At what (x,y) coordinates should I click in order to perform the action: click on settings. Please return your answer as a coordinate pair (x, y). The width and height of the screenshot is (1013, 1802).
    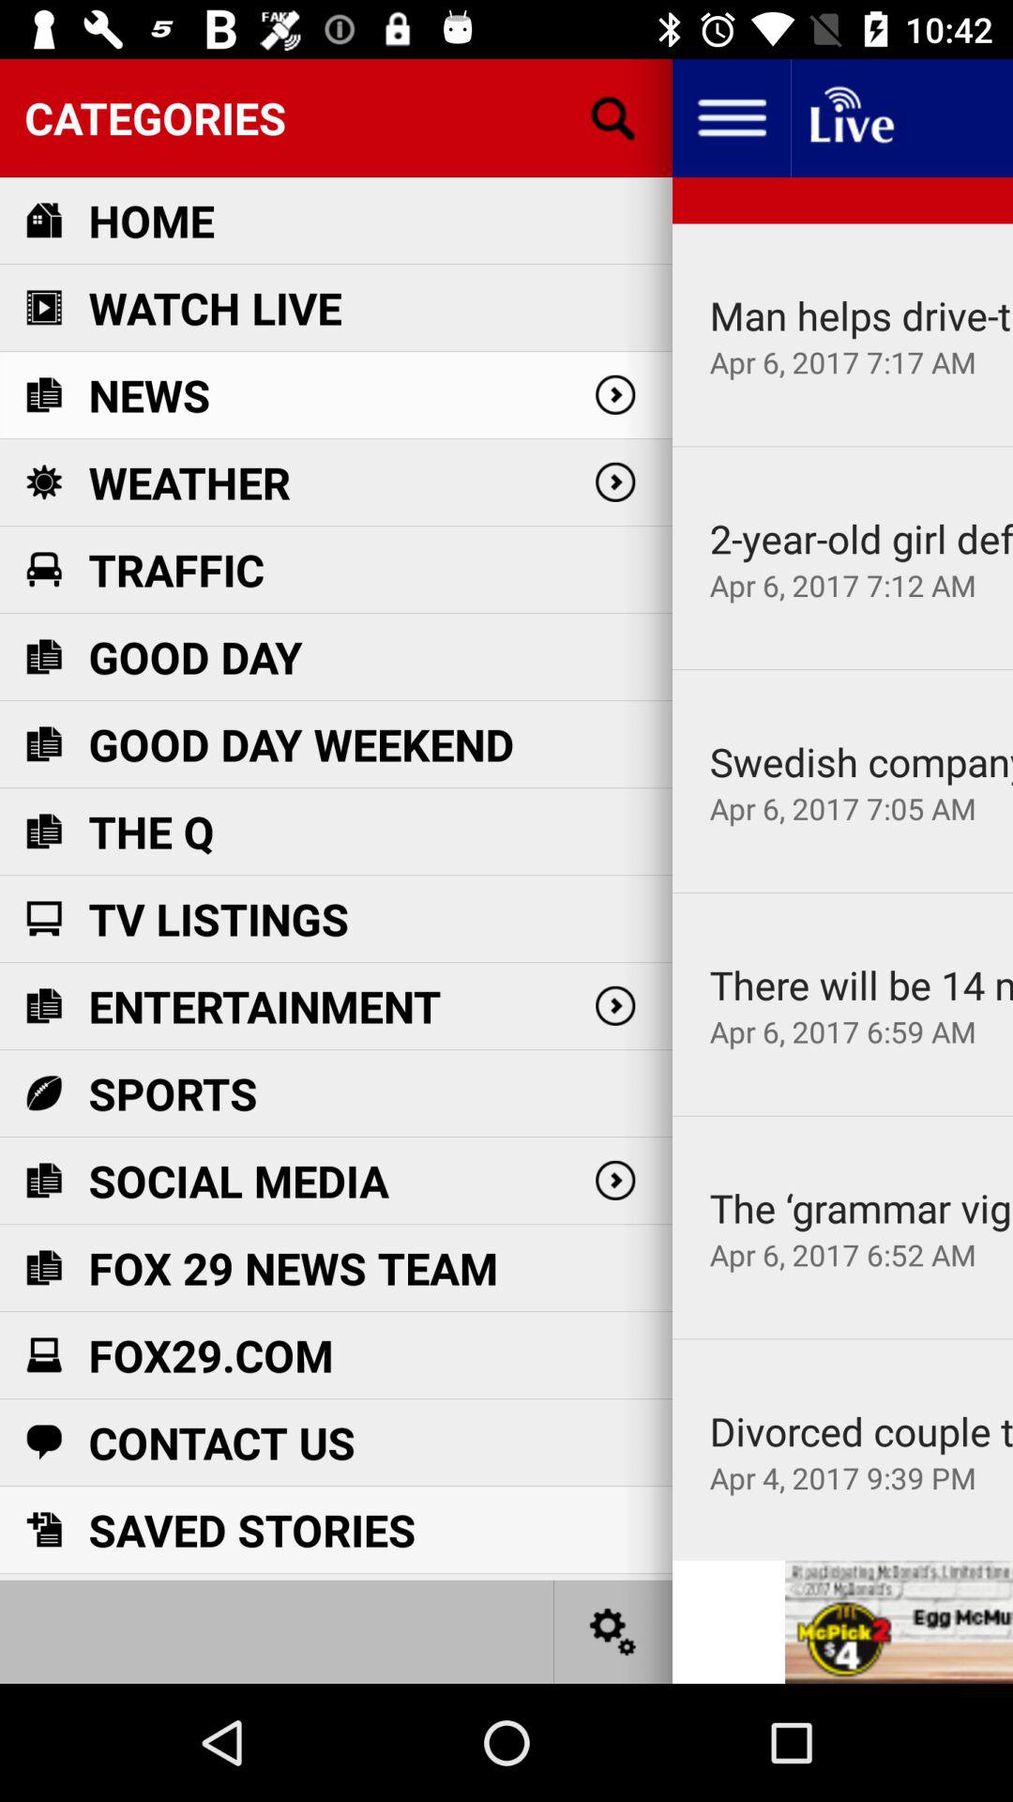
    Looking at the image, I should click on (613, 1631).